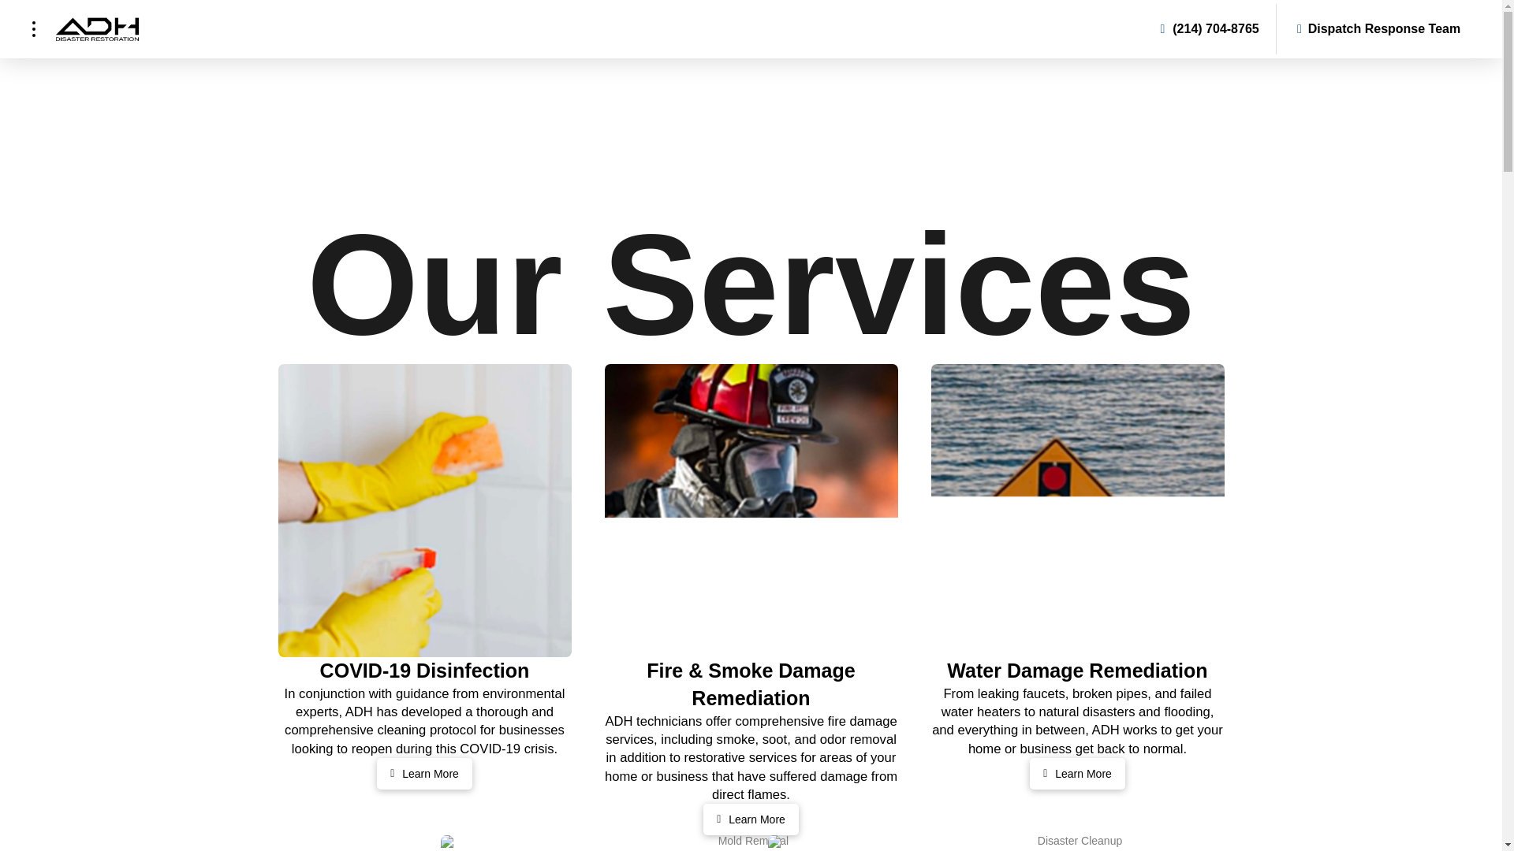 This screenshot has height=851, width=1514. What do you see at coordinates (1384, 28) in the screenshot?
I see `Dispatch Response Team` at bounding box center [1384, 28].